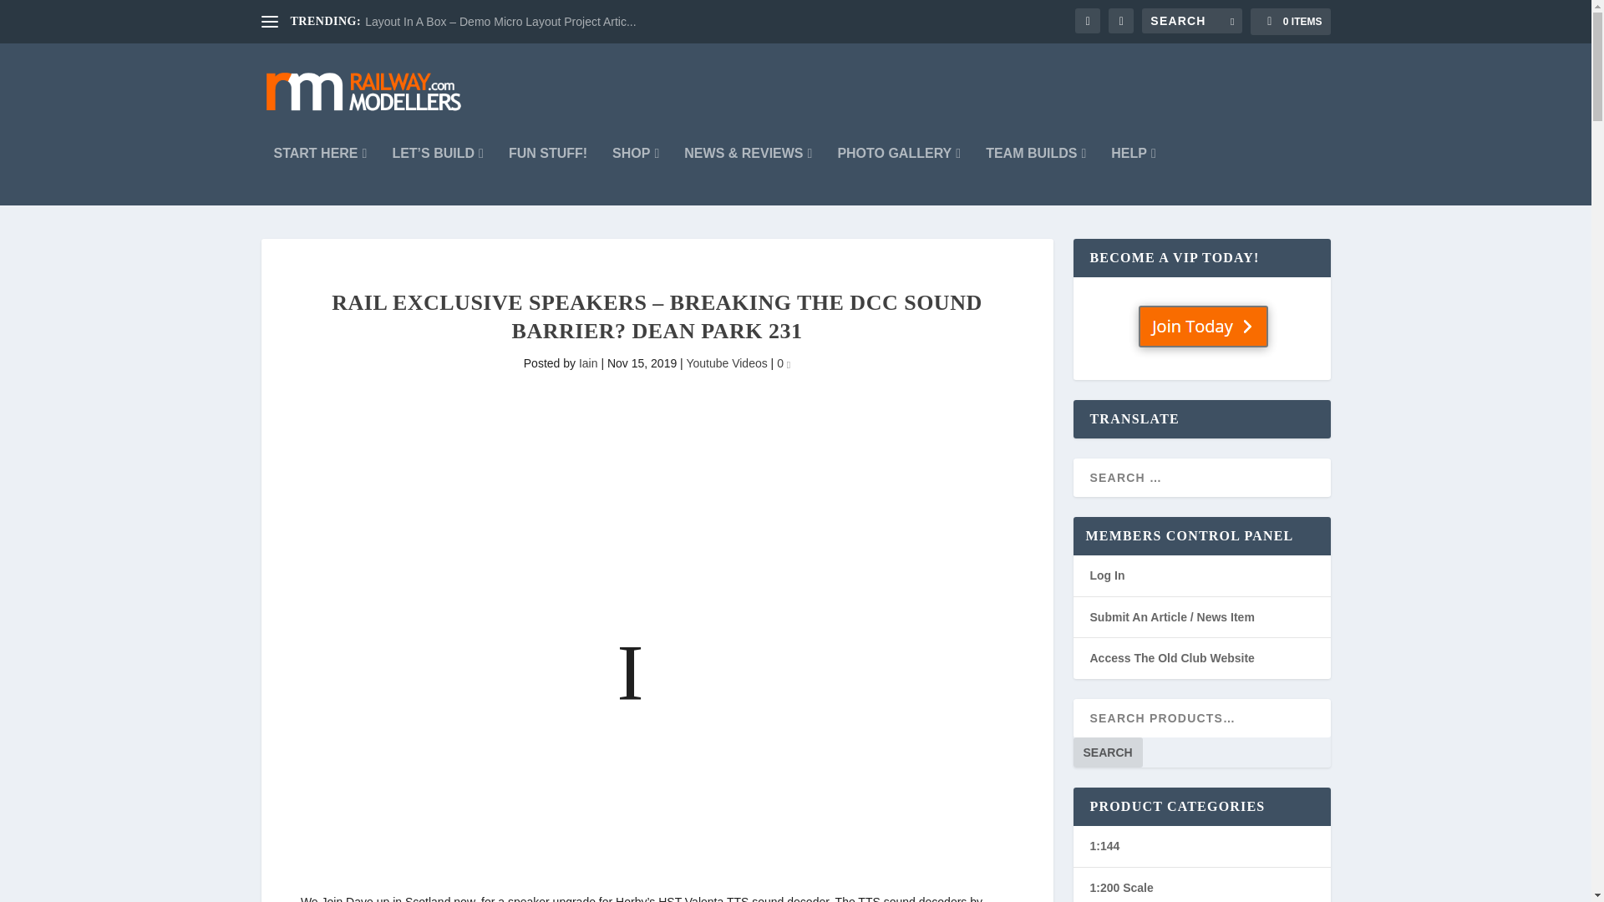  Describe the element at coordinates (321, 176) in the screenshot. I see `START HERE` at that location.